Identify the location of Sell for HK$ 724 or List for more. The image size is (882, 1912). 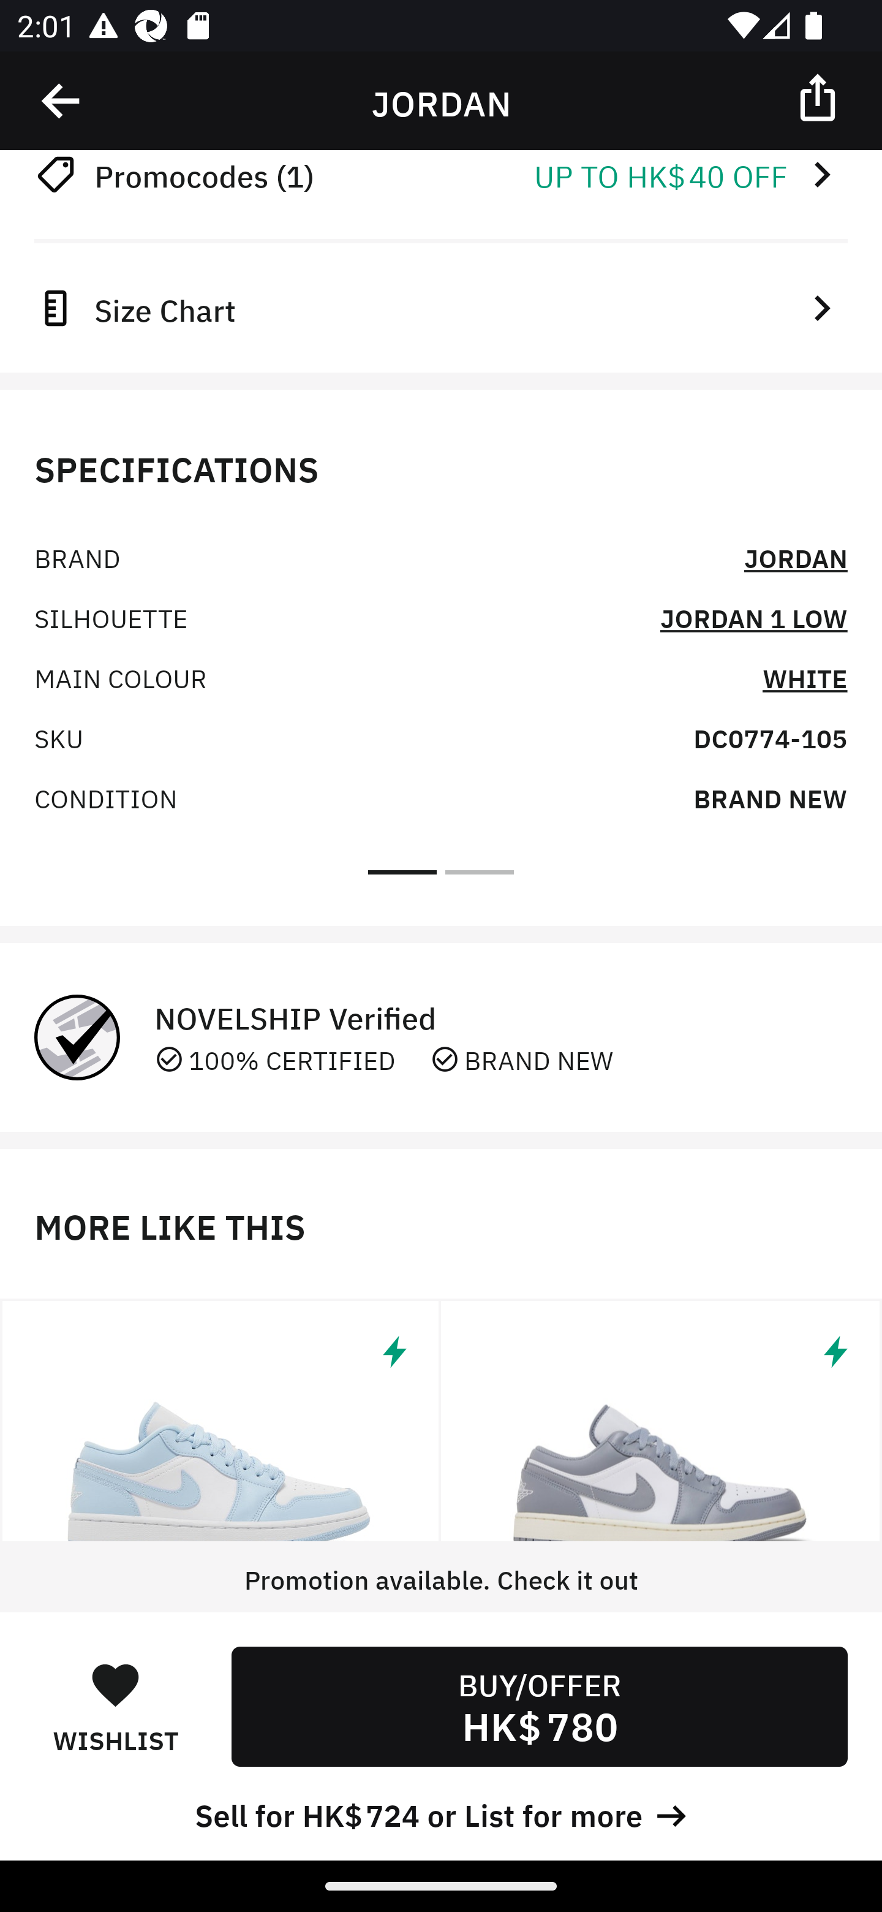
(441, 1813).